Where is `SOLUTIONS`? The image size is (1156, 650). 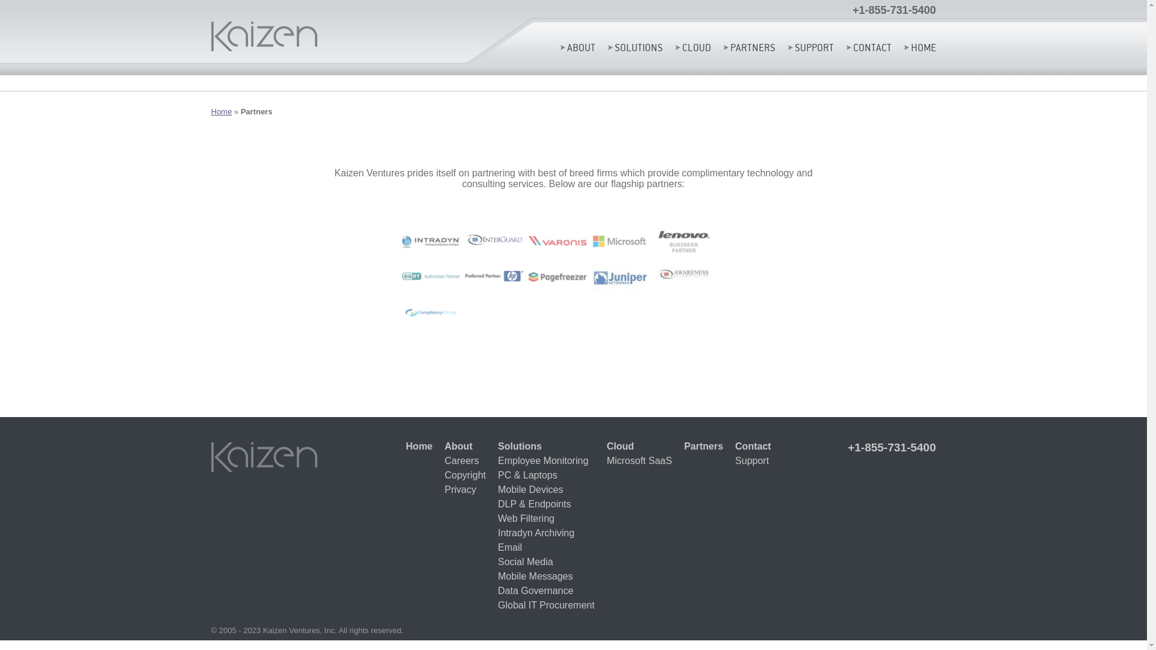 SOLUTIONS is located at coordinates (635, 48).